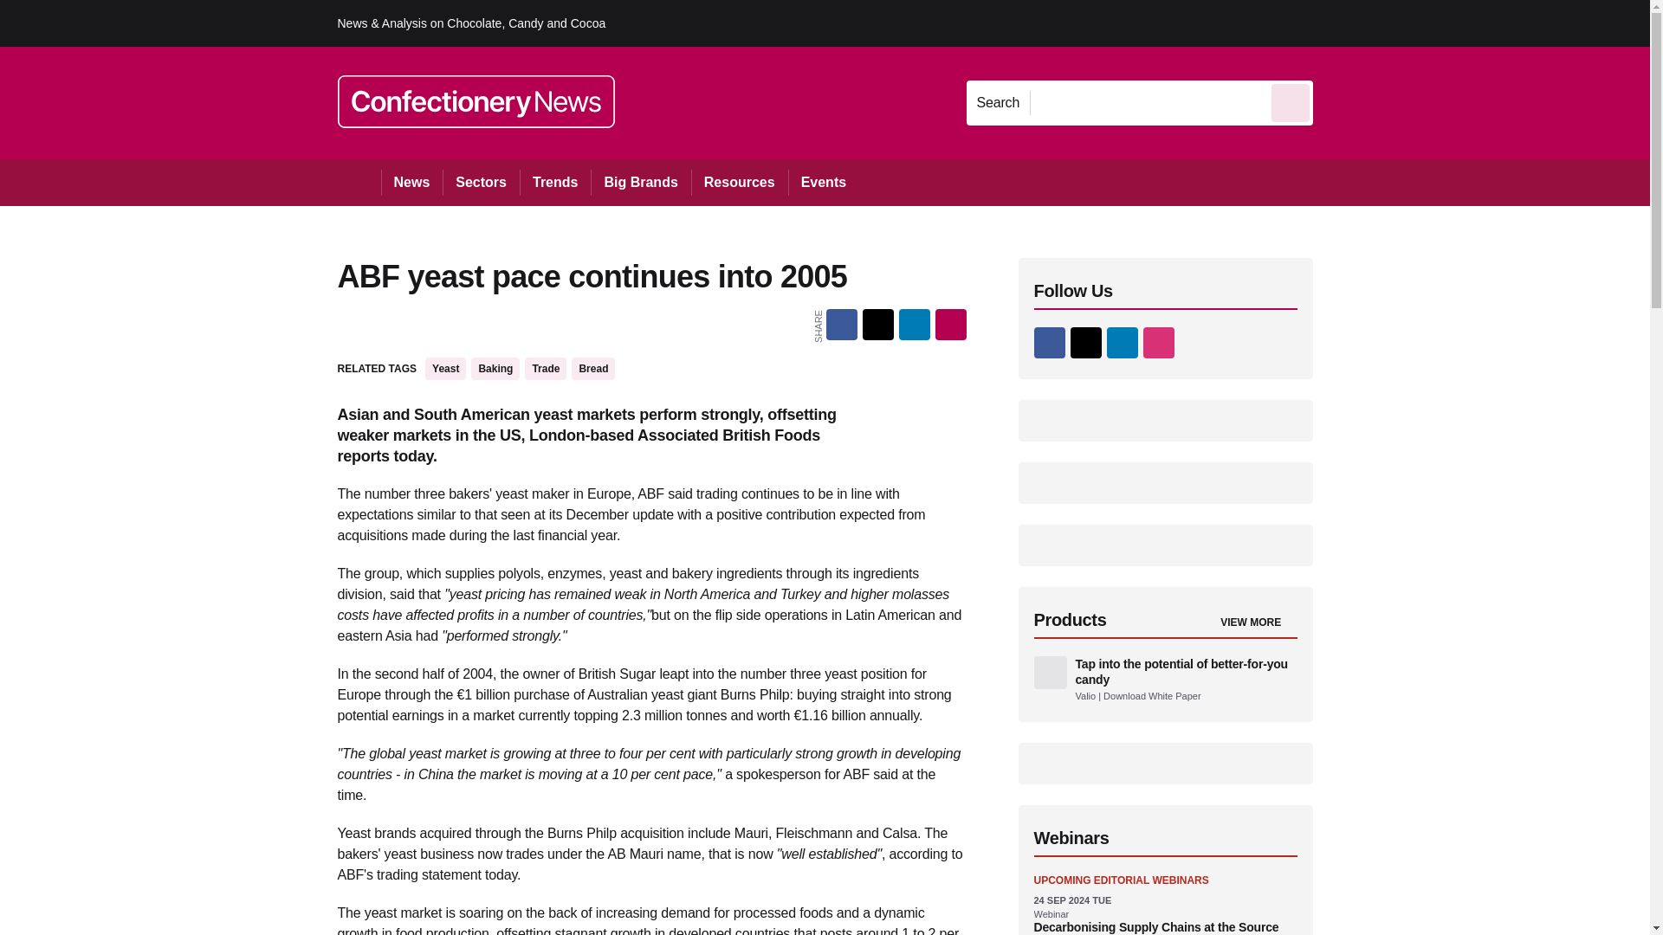 The width and height of the screenshot is (1663, 935). What do you see at coordinates (554, 182) in the screenshot?
I see `Trends` at bounding box center [554, 182].